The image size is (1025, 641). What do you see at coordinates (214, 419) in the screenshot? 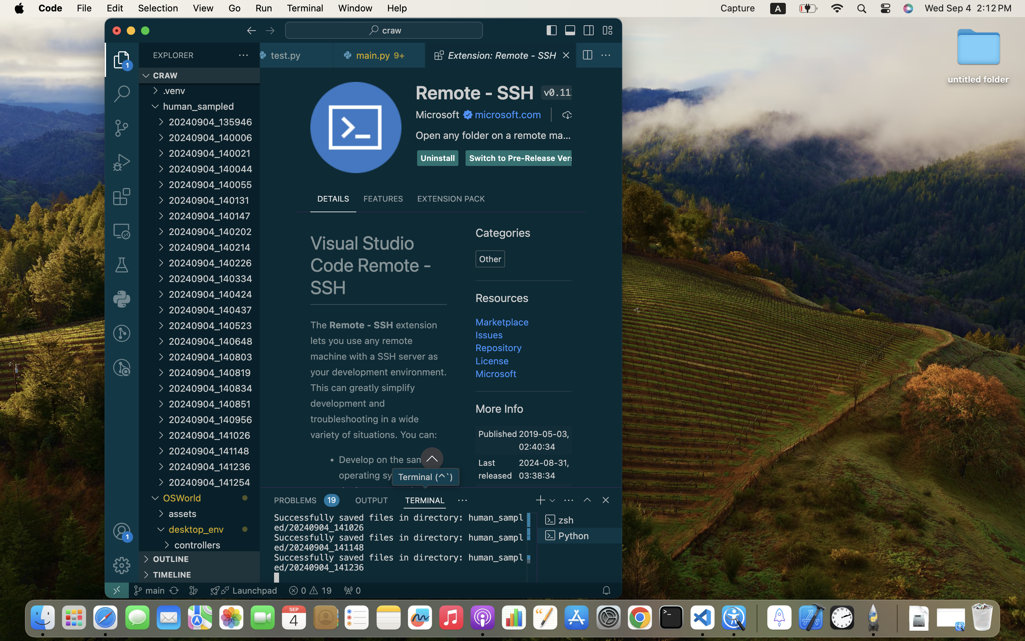
I see `20240904_140956` at bounding box center [214, 419].